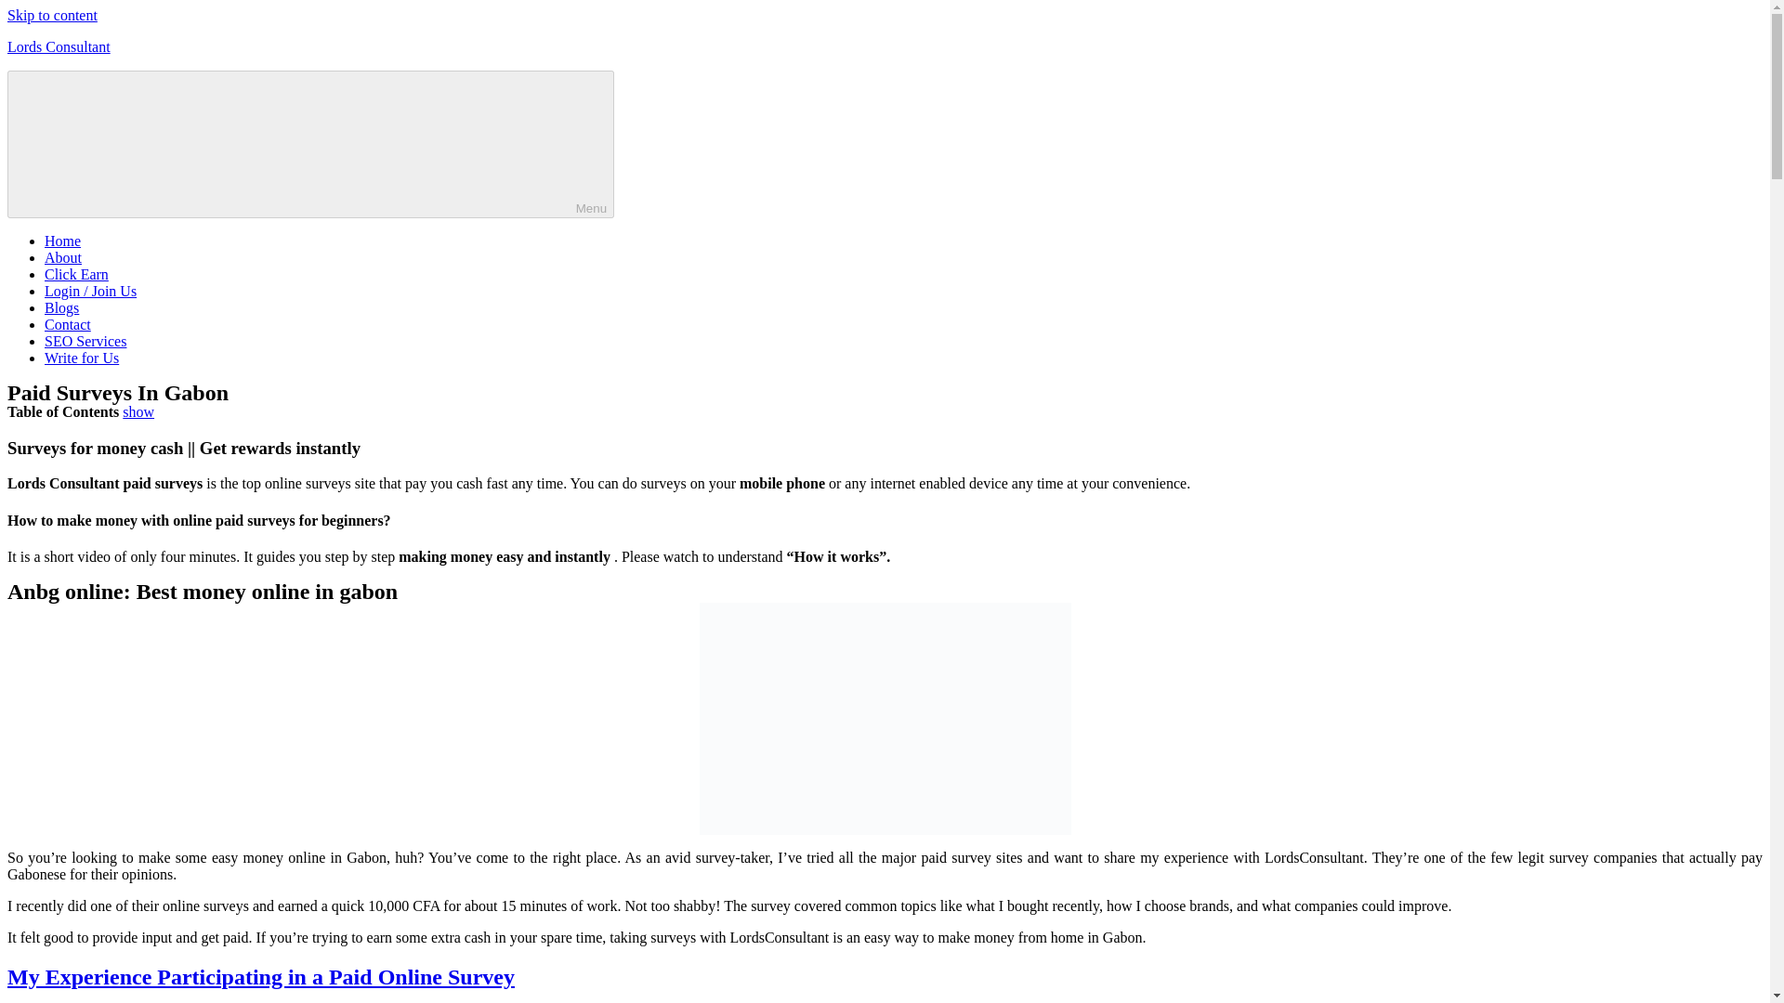  What do you see at coordinates (85, 340) in the screenshot?
I see `SEO Services` at bounding box center [85, 340].